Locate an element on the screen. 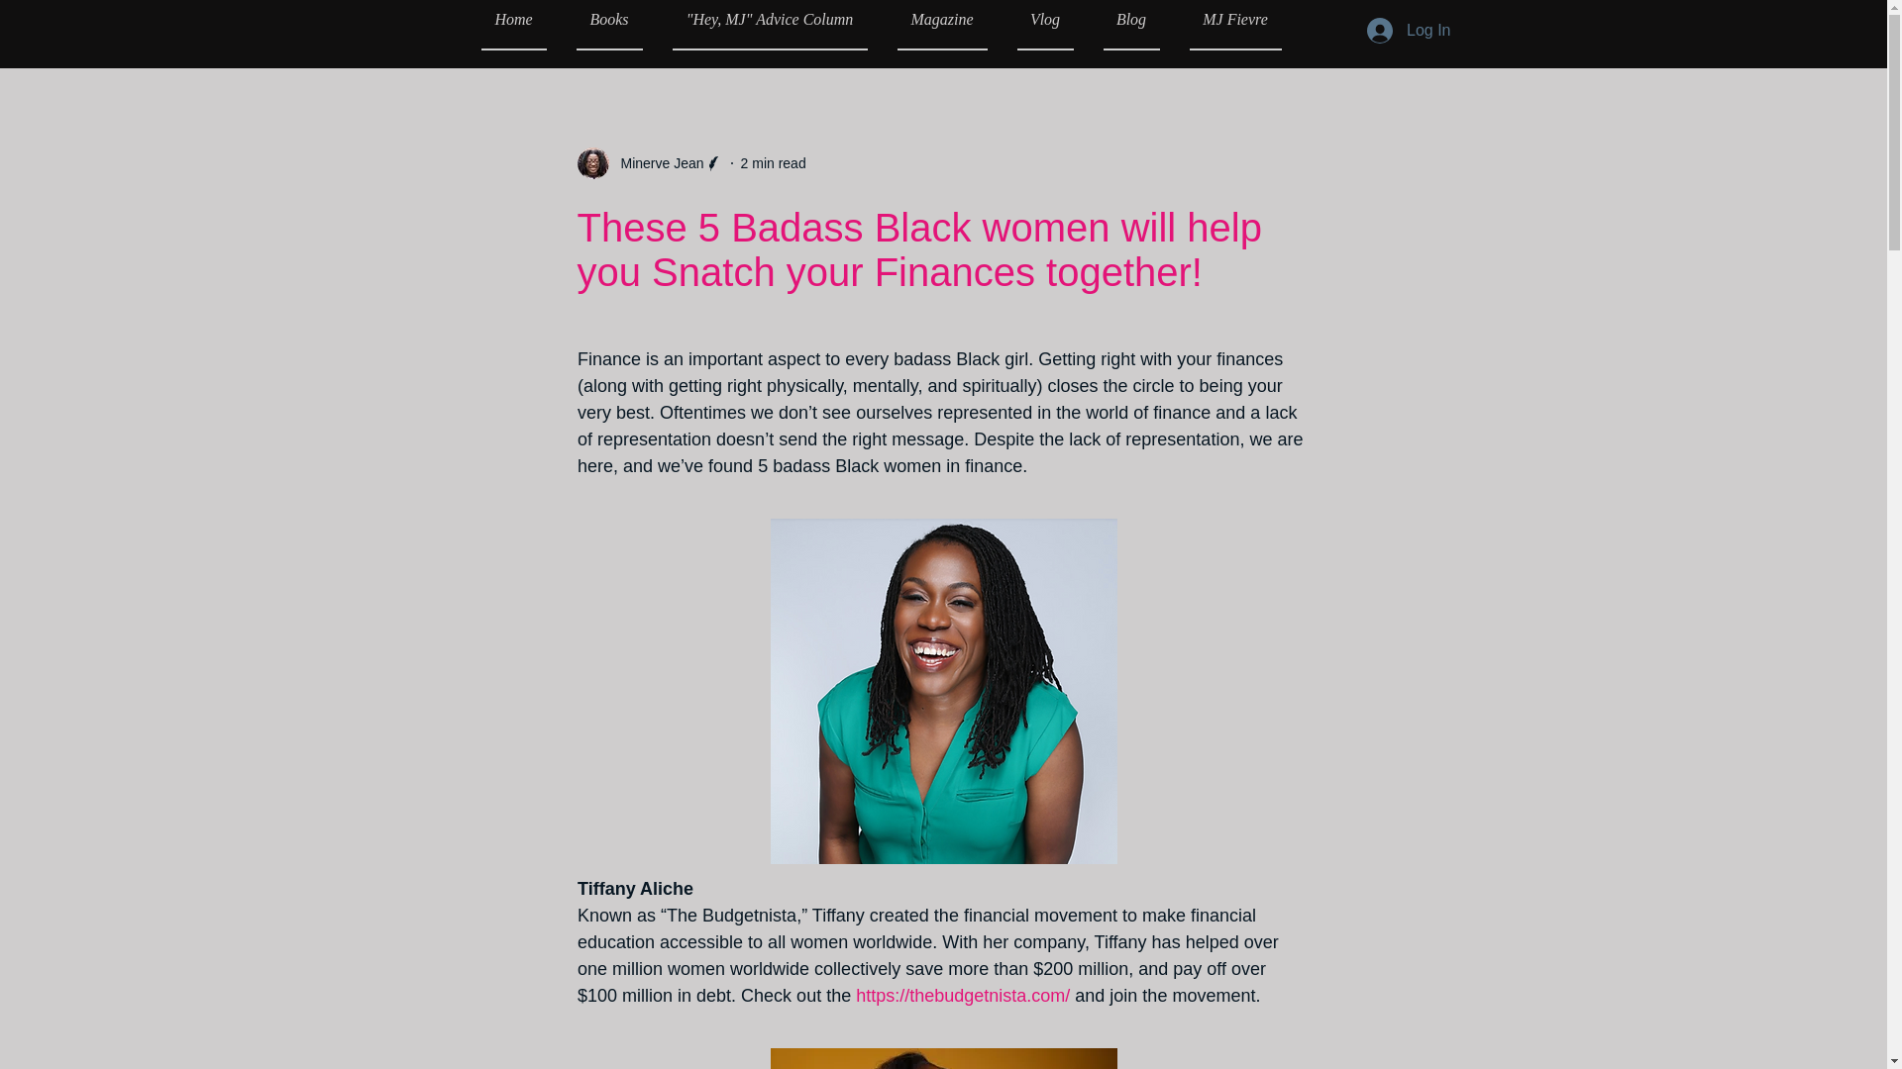 The height and width of the screenshot is (1069, 1902). Blog is located at coordinates (1130, 25).